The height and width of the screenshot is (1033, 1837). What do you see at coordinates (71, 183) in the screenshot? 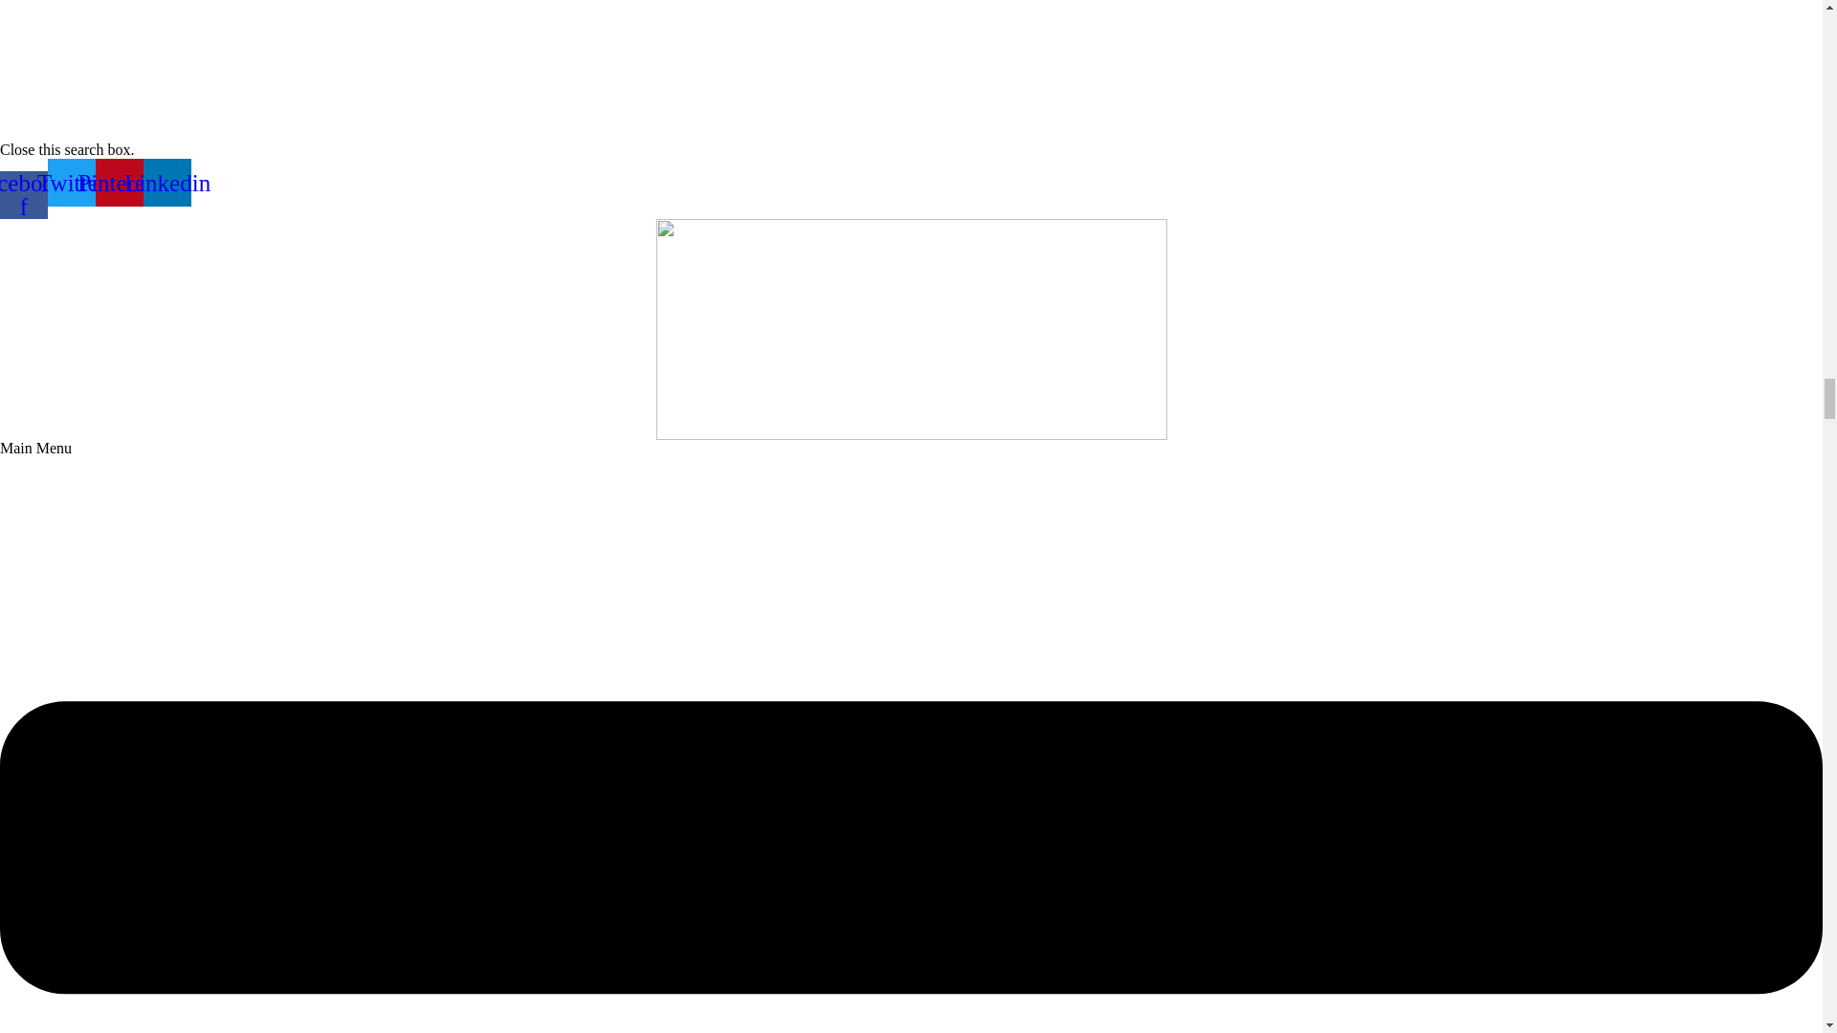
I see `Twitter` at bounding box center [71, 183].